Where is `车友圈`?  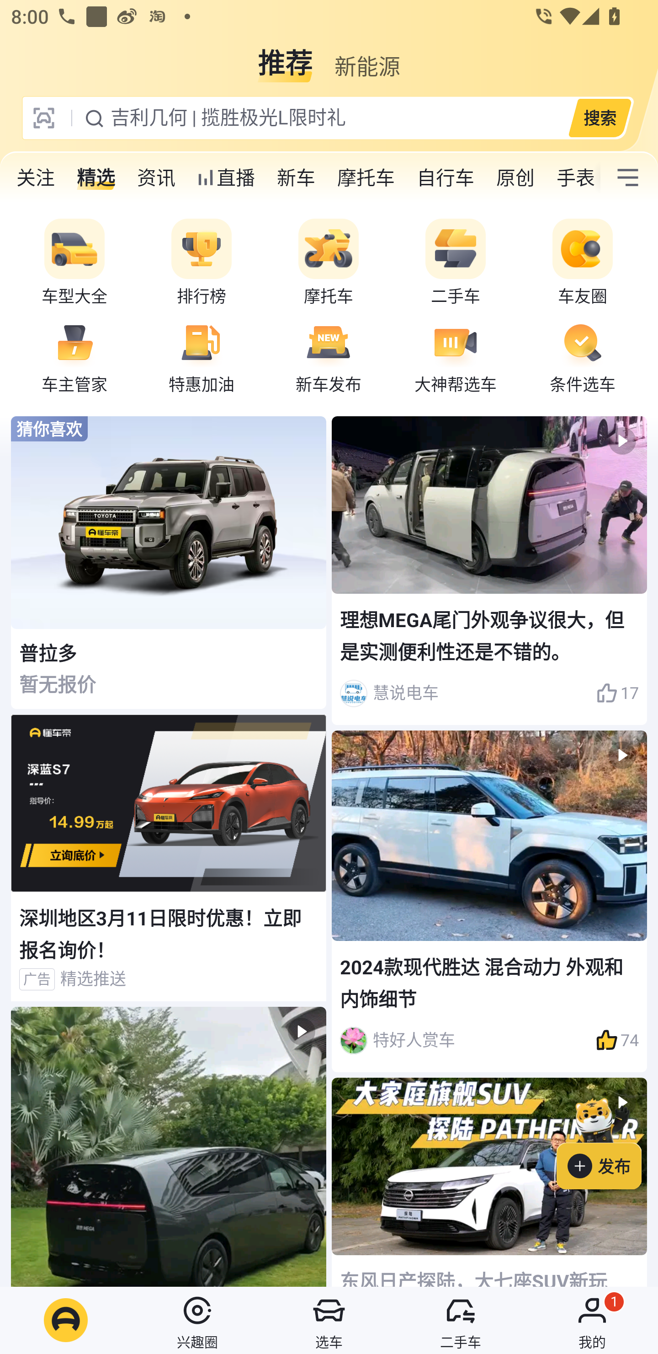 车友圈 is located at coordinates (583, 263).